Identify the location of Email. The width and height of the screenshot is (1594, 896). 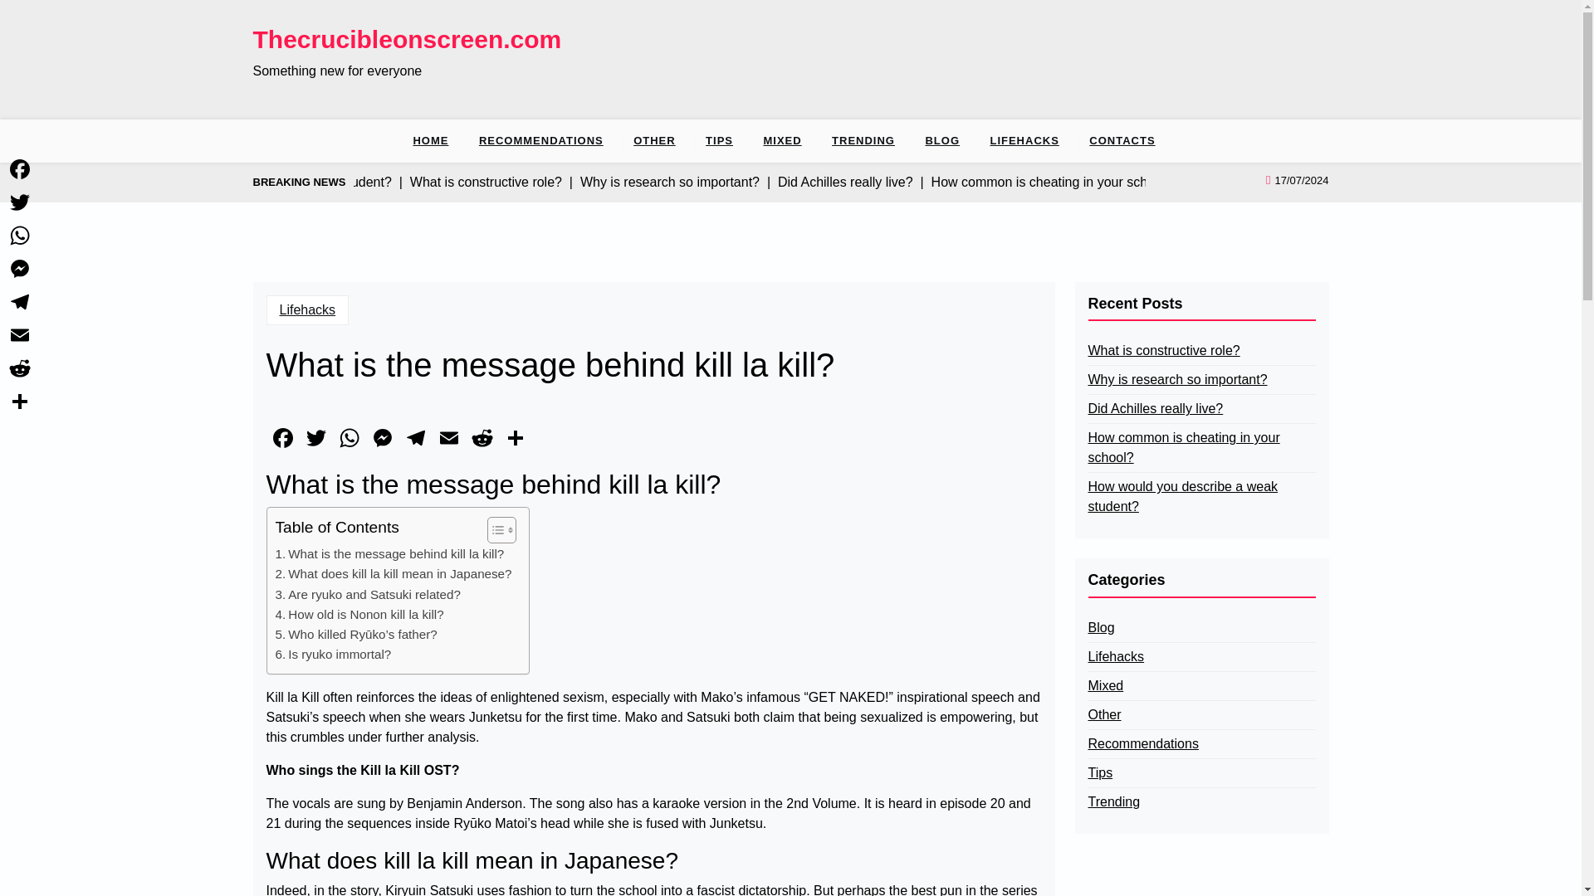
(448, 440).